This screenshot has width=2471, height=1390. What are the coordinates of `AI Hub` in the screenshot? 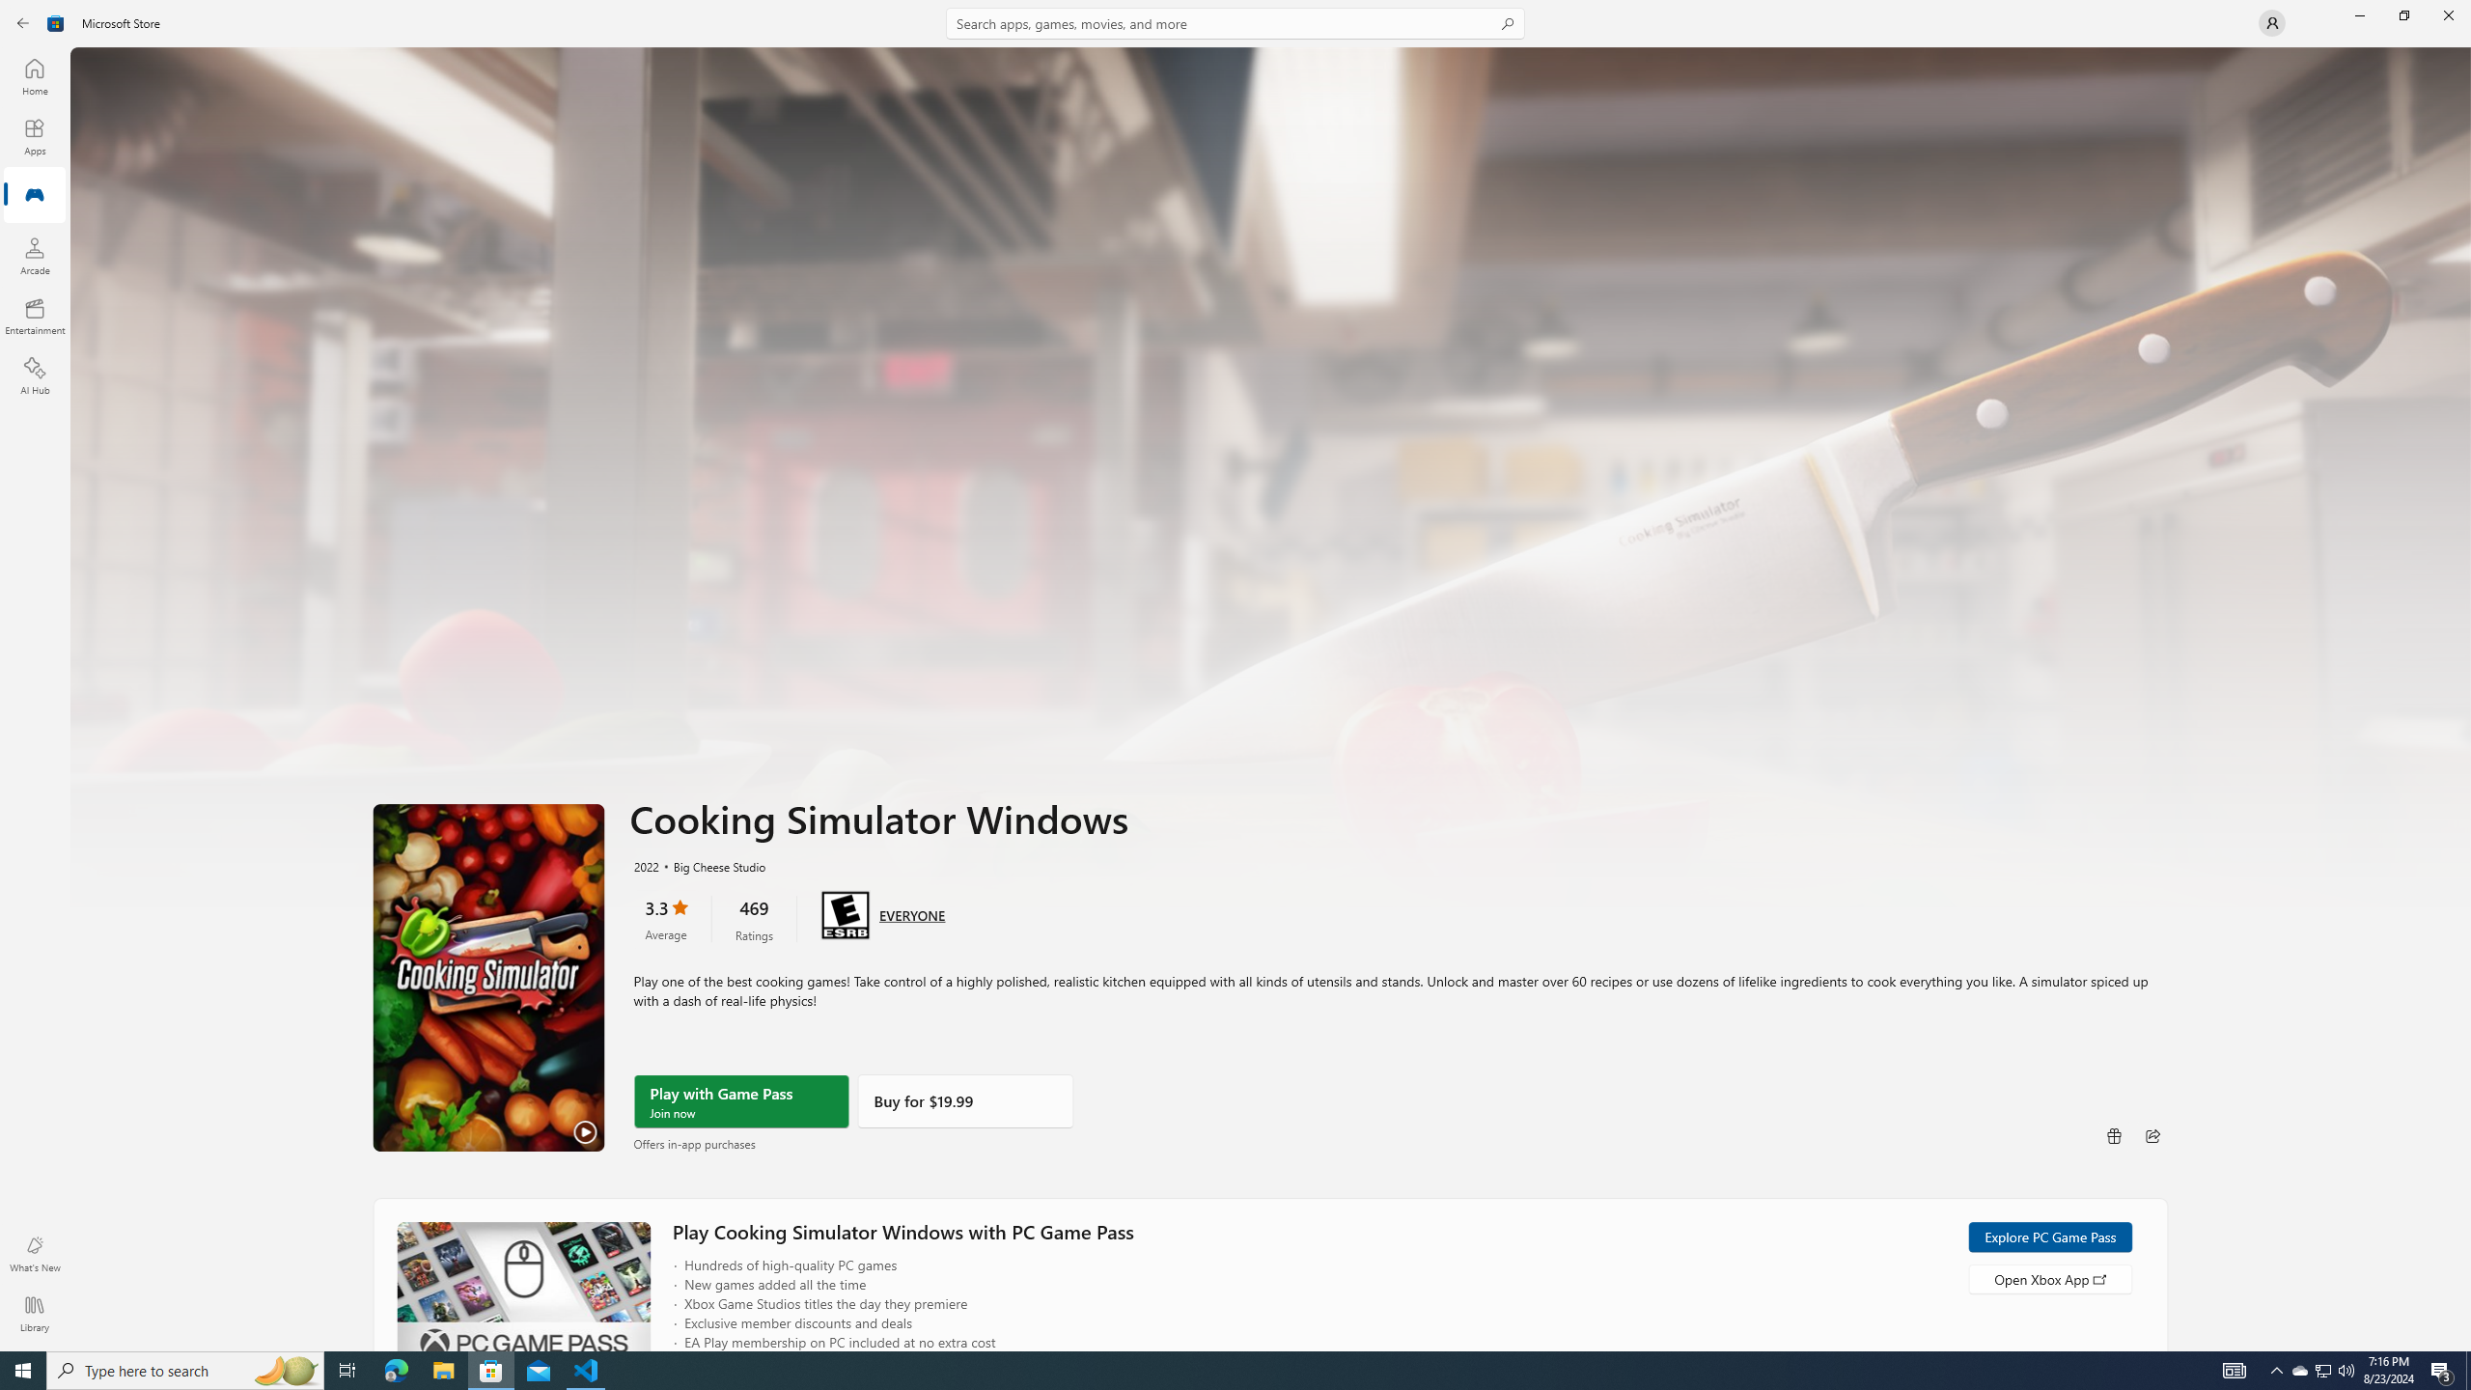 It's located at (35, 375).